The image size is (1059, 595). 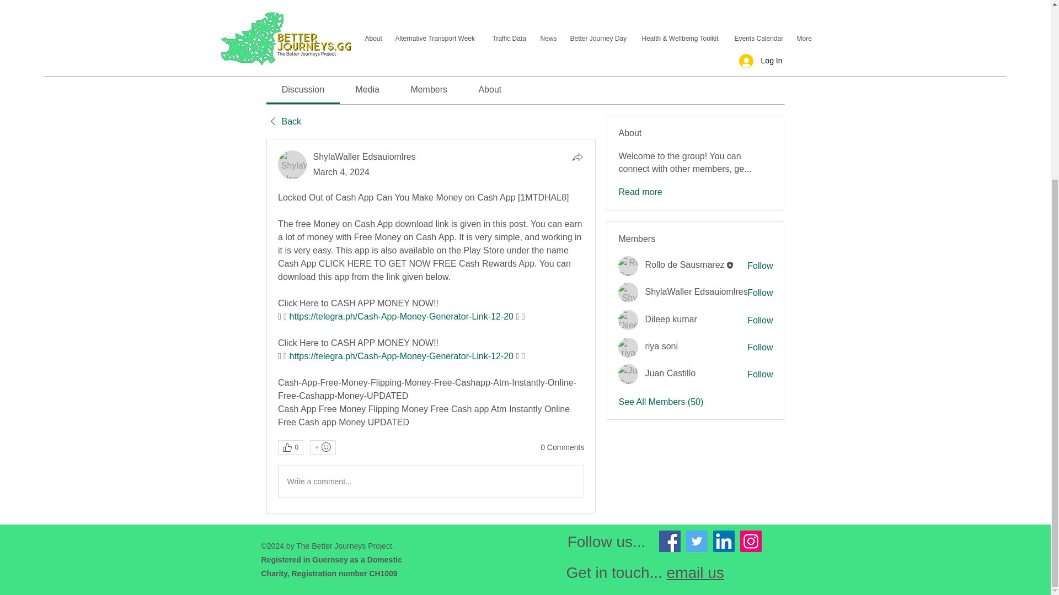 What do you see at coordinates (628, 292) in the screenshot?
I see `ShylaWaller Edsauiomlres` at bounding box center [628, 292].